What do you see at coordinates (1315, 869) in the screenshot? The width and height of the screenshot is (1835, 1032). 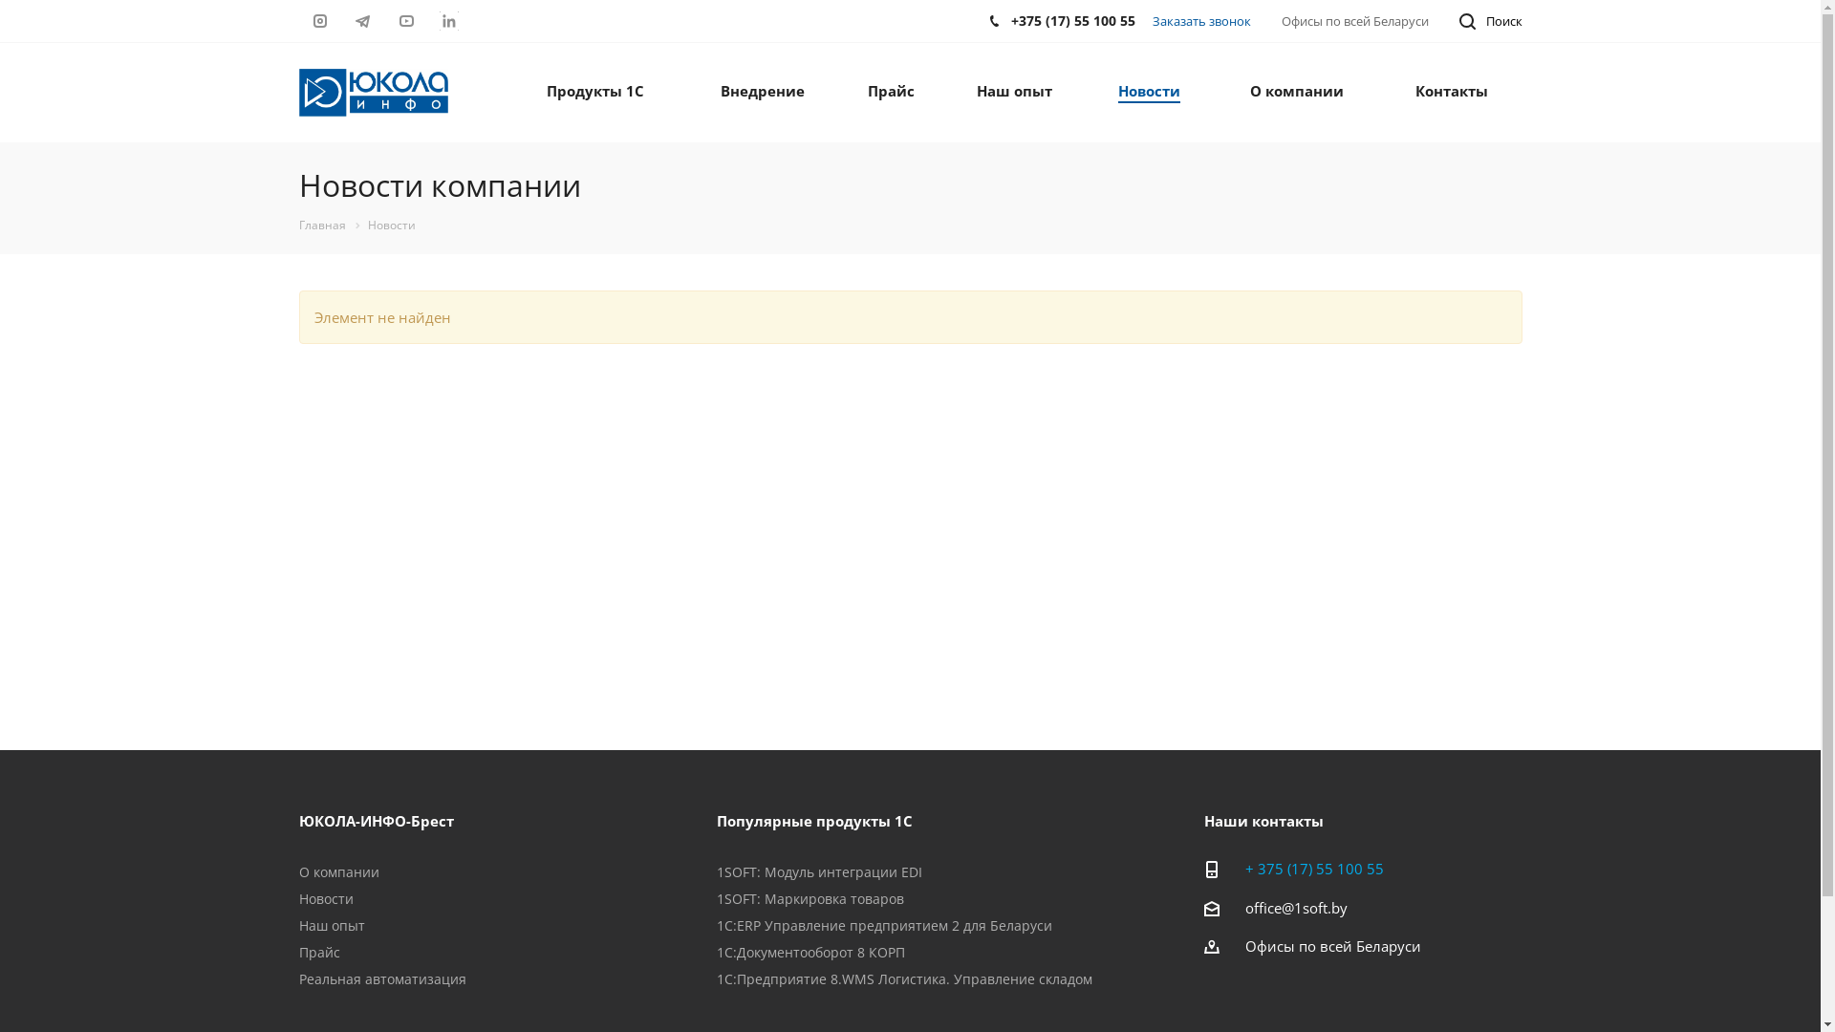 I see `+ 375 (17) 55 100 55` at bounding box center [1315, 869].